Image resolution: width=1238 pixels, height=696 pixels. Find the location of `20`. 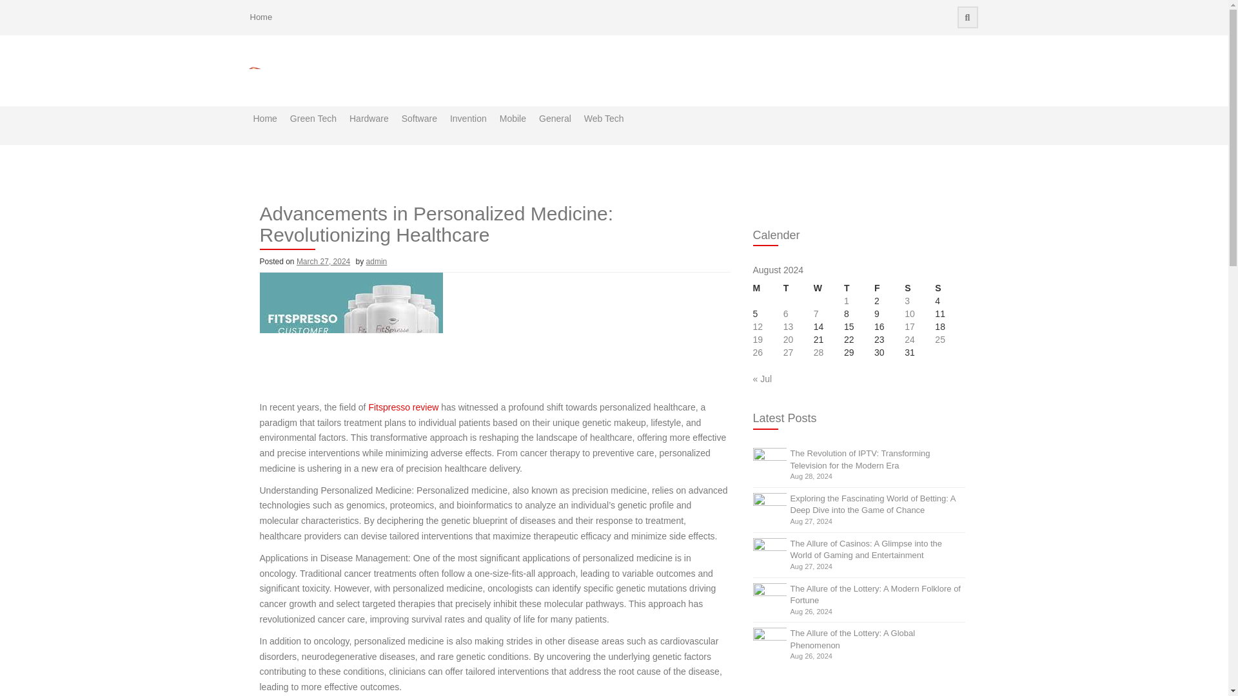

20 is located at coordinates (788, 339).